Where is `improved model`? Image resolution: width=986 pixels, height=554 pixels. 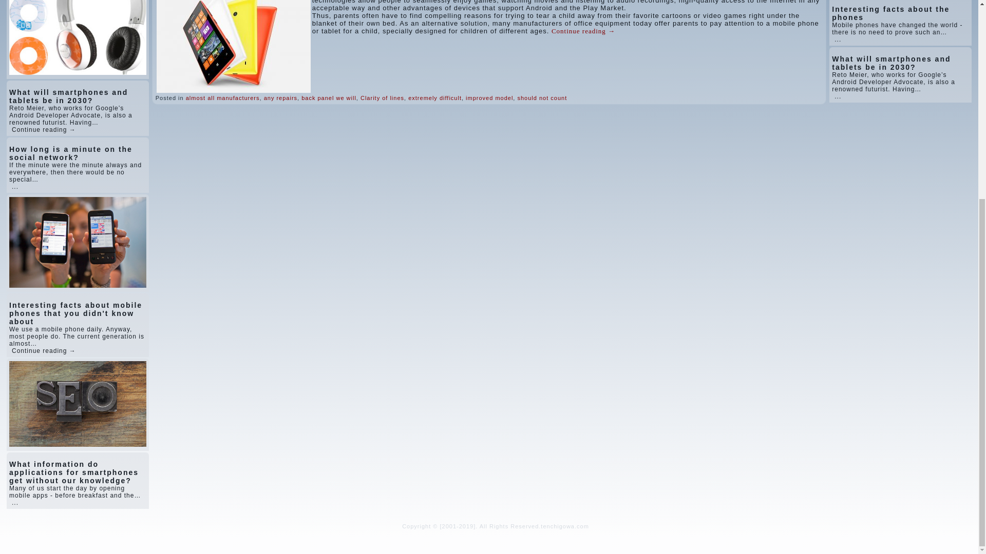
improved model is located at coordinates (489, 97).